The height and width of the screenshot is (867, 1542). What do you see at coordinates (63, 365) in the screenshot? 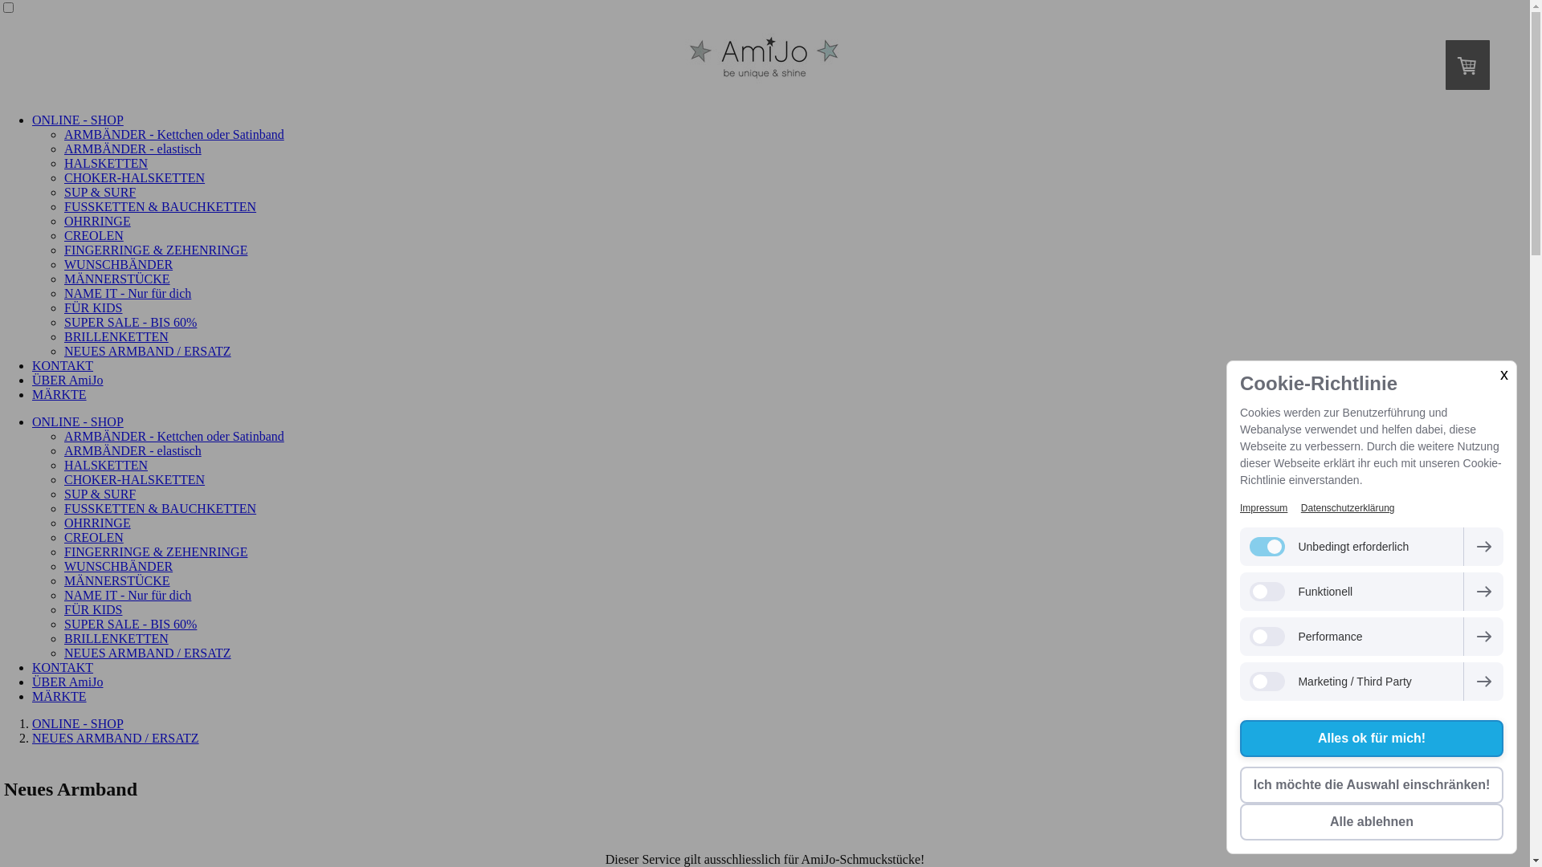
I see `KONTAKT` at bounding box center [63, 365].